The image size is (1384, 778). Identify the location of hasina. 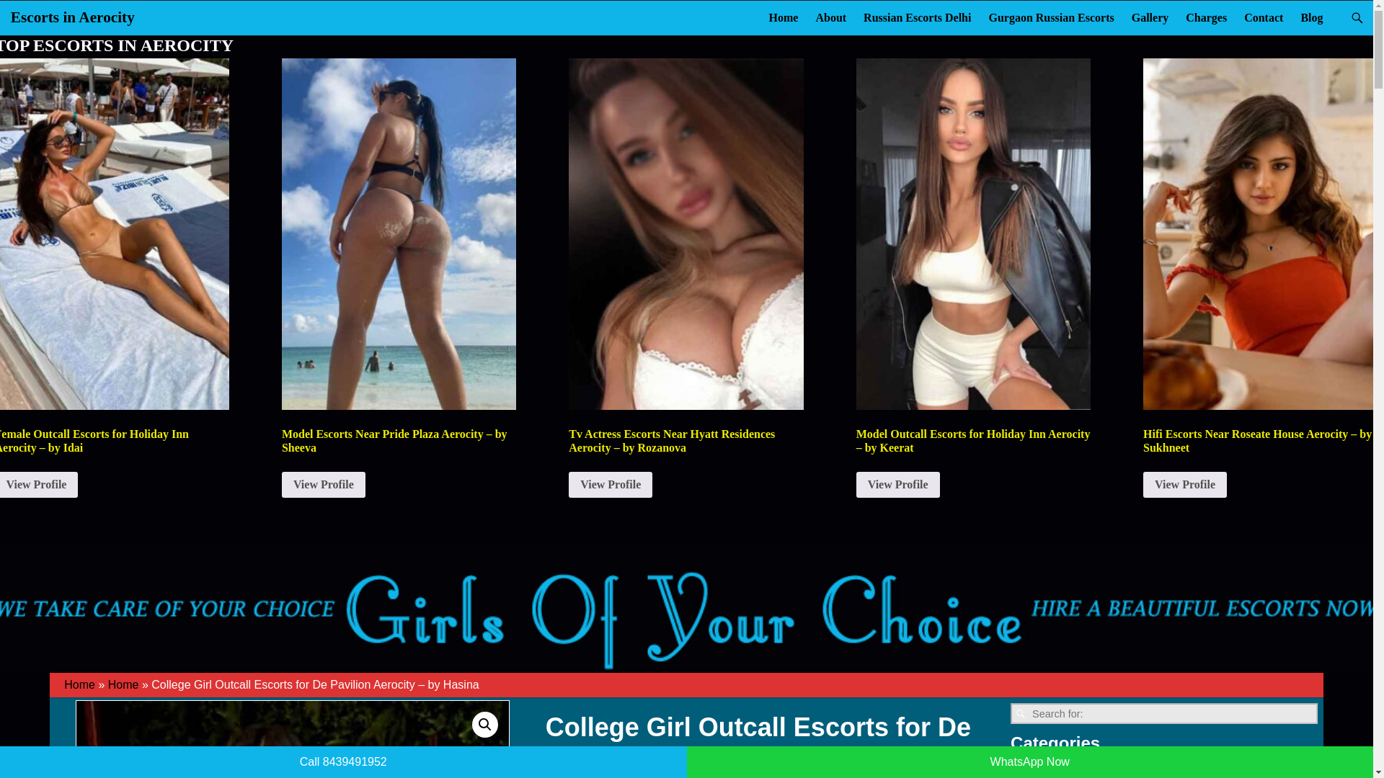
(293, 739).